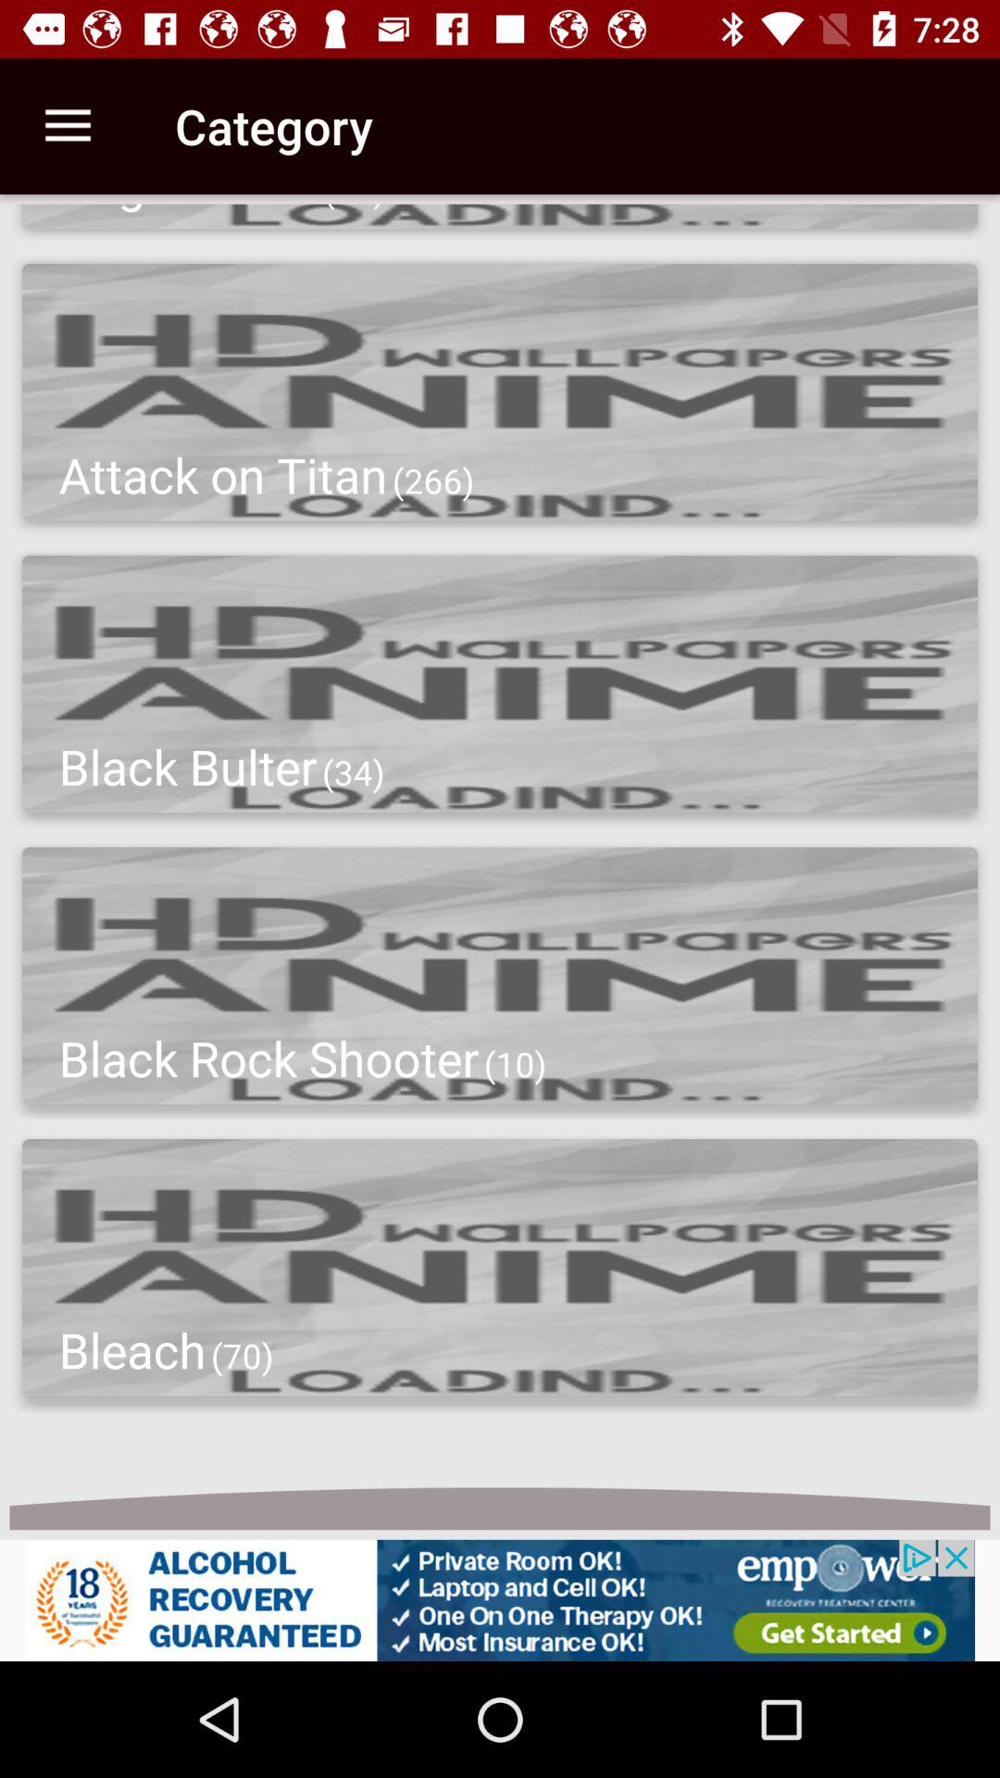 The width and height of the screenshot is (1000, 1778). Describe the element at coordinates (500, 1600) in the screenshot. I see `go to closed` at that location.